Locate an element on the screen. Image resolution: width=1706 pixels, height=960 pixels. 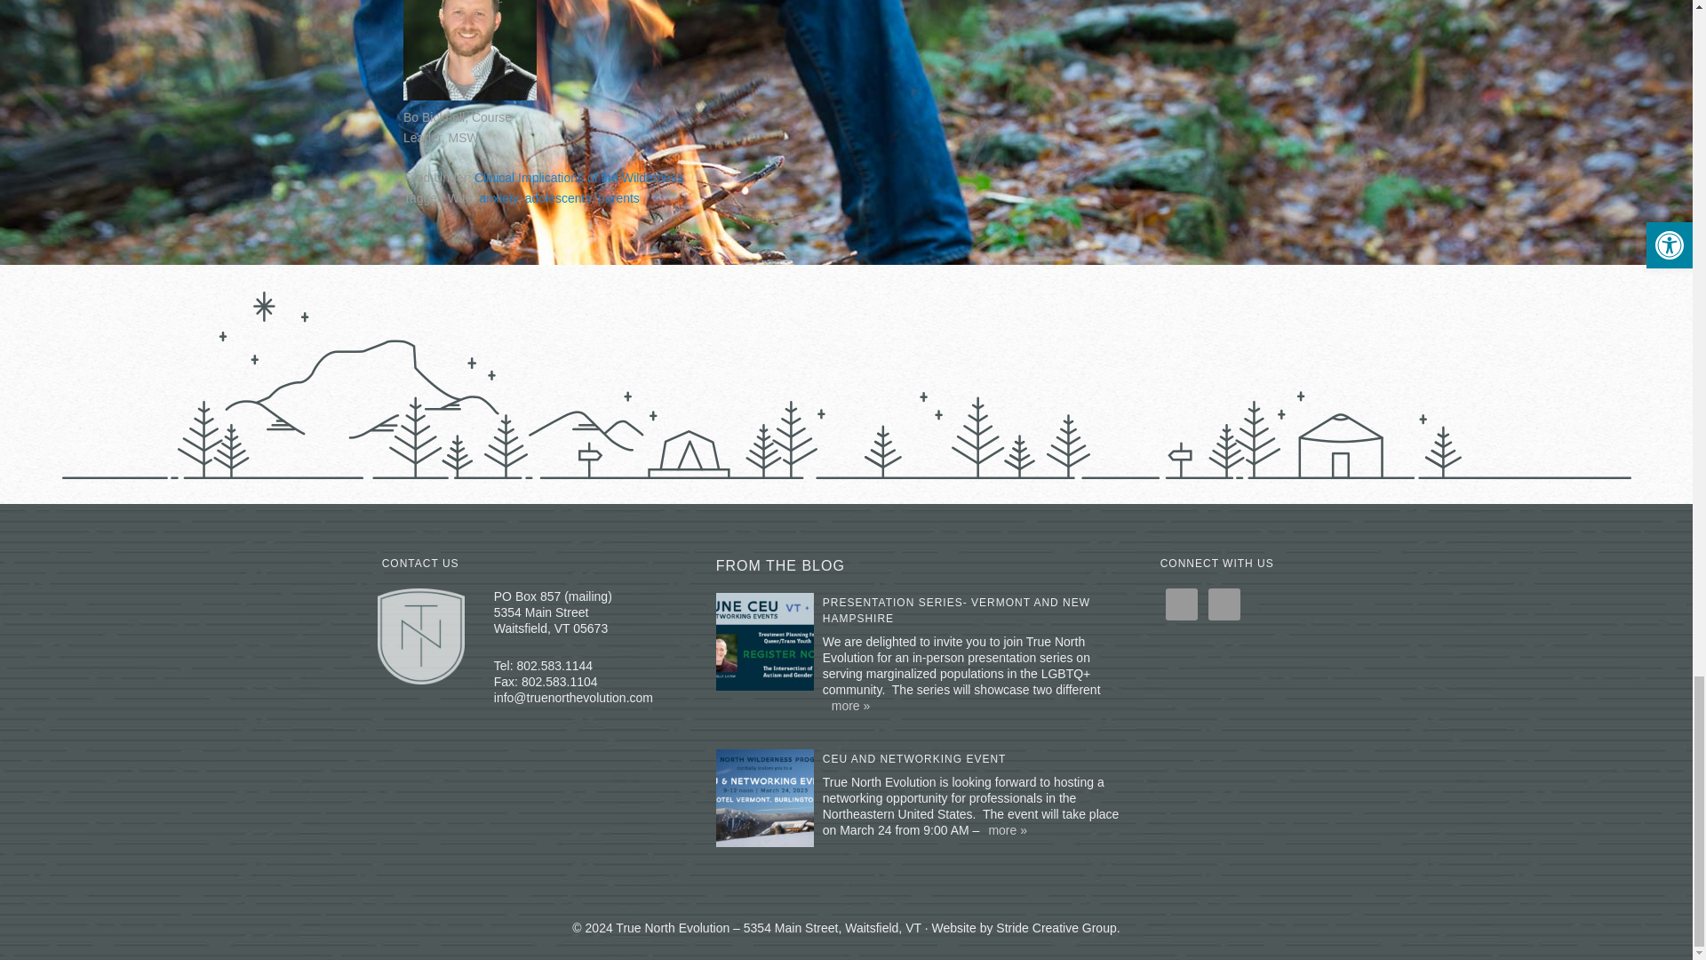
CEU and Networking Event is located at coordinates (913, 758).